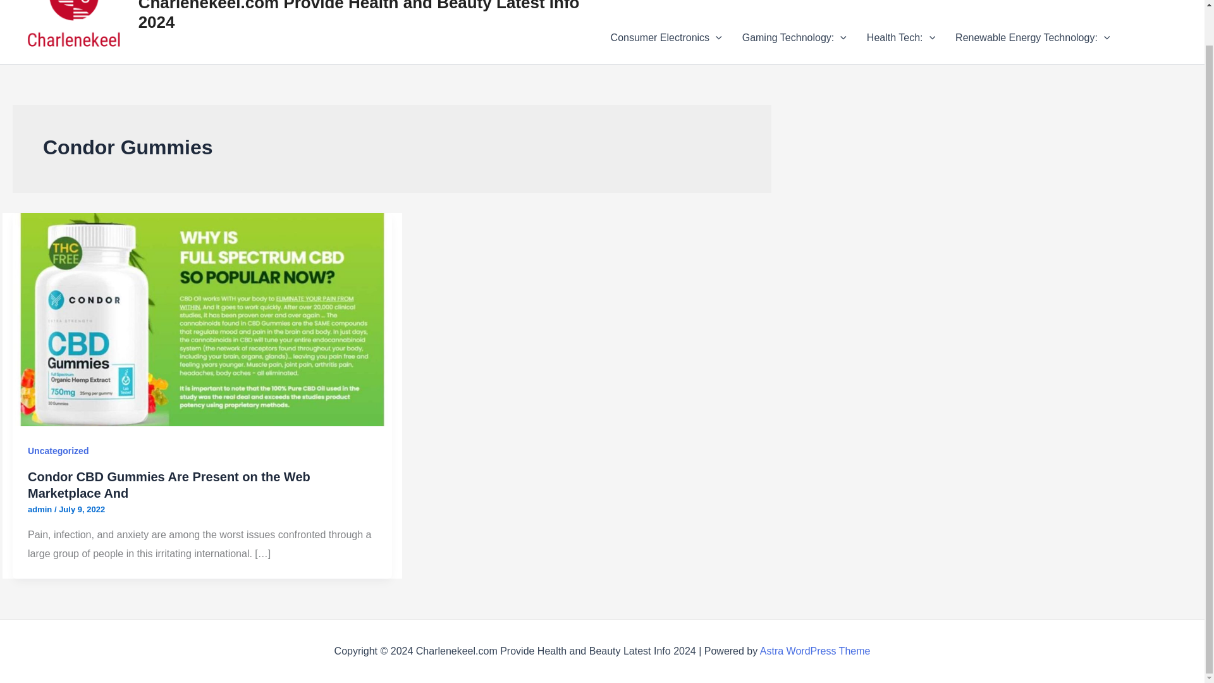 This screenshot has height=683, width=1214. What do you see at coordinates (1064, 6) in the screenshot?
I see `Computing Devices` at bounding box center [1064, 6].